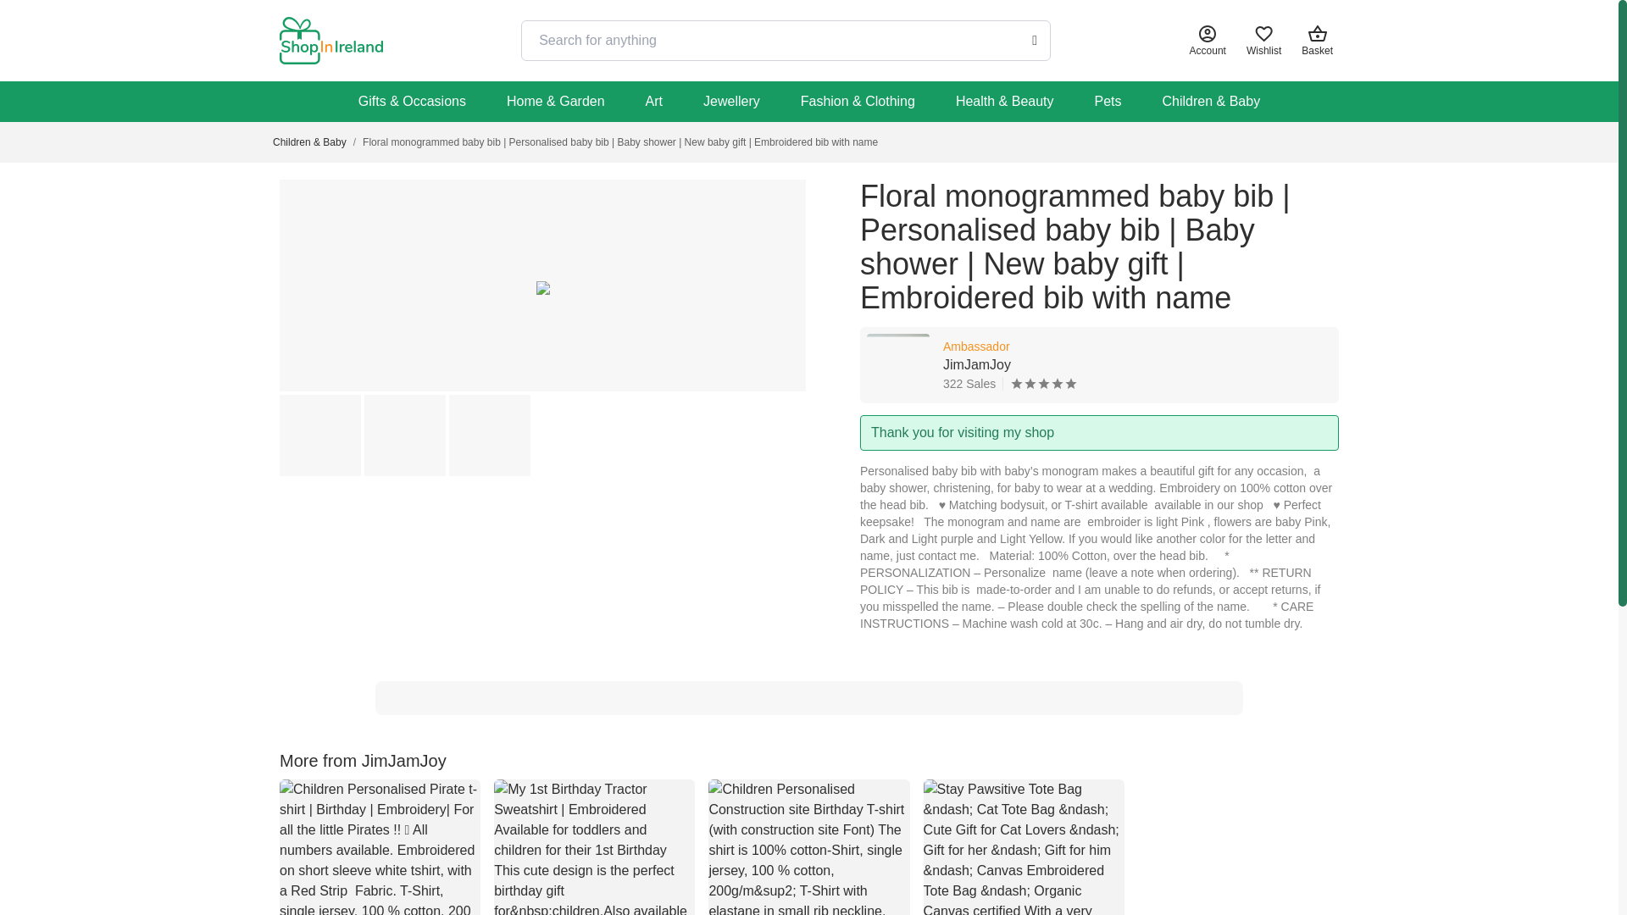 The height and width of the screenshot is (915, 1627). What do you see at coordinates (1320, 41) in the screenshot?
I see `Account` at bounding box center [1320, 41].